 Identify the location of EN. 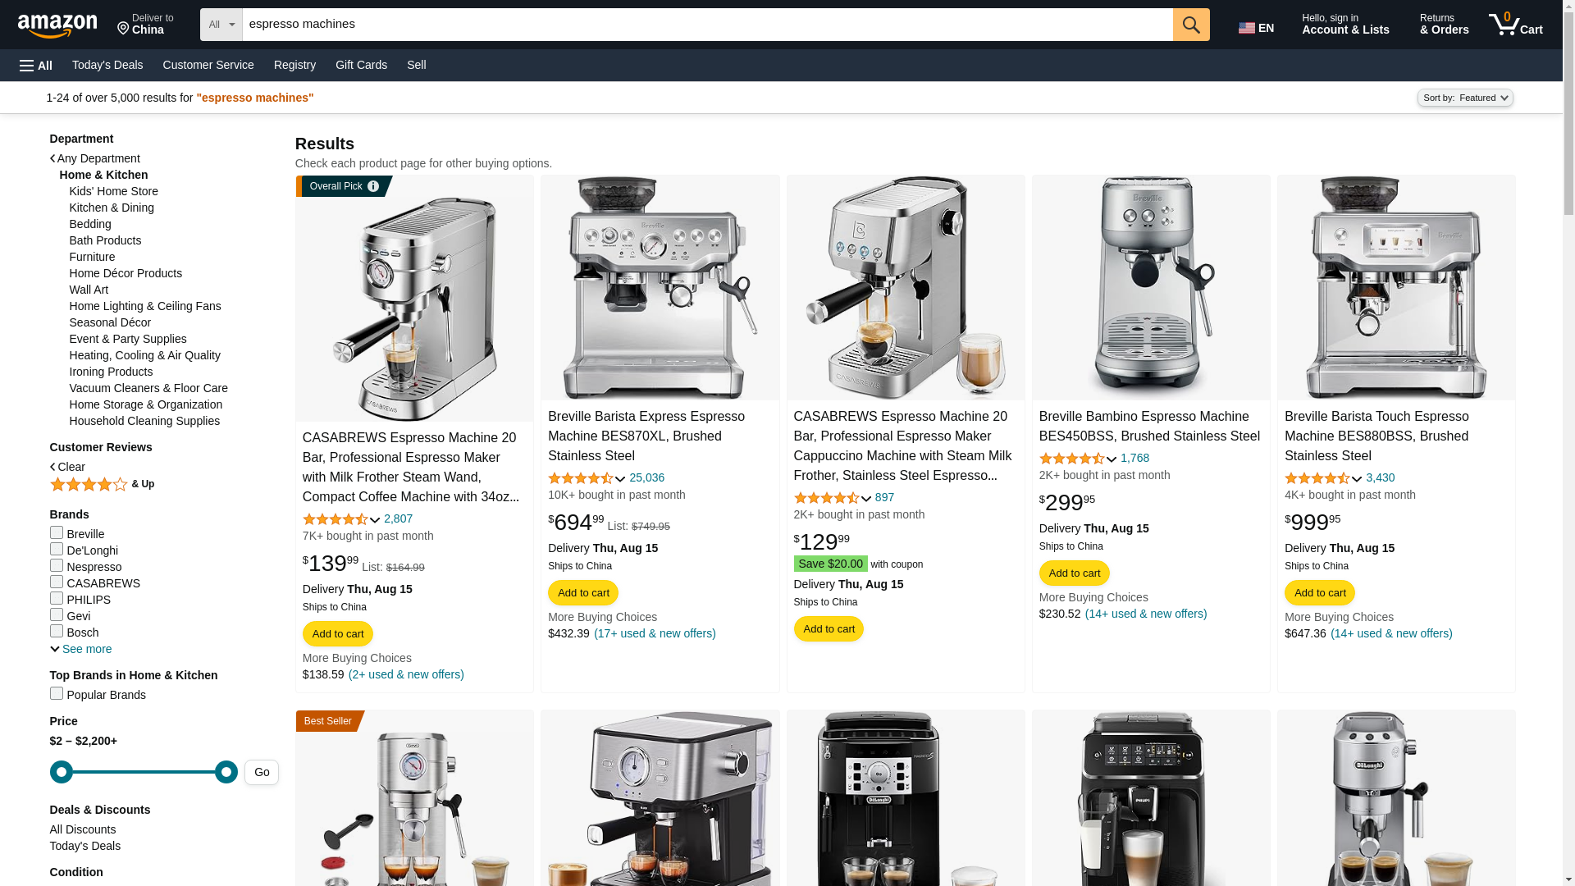
(1516, 25).